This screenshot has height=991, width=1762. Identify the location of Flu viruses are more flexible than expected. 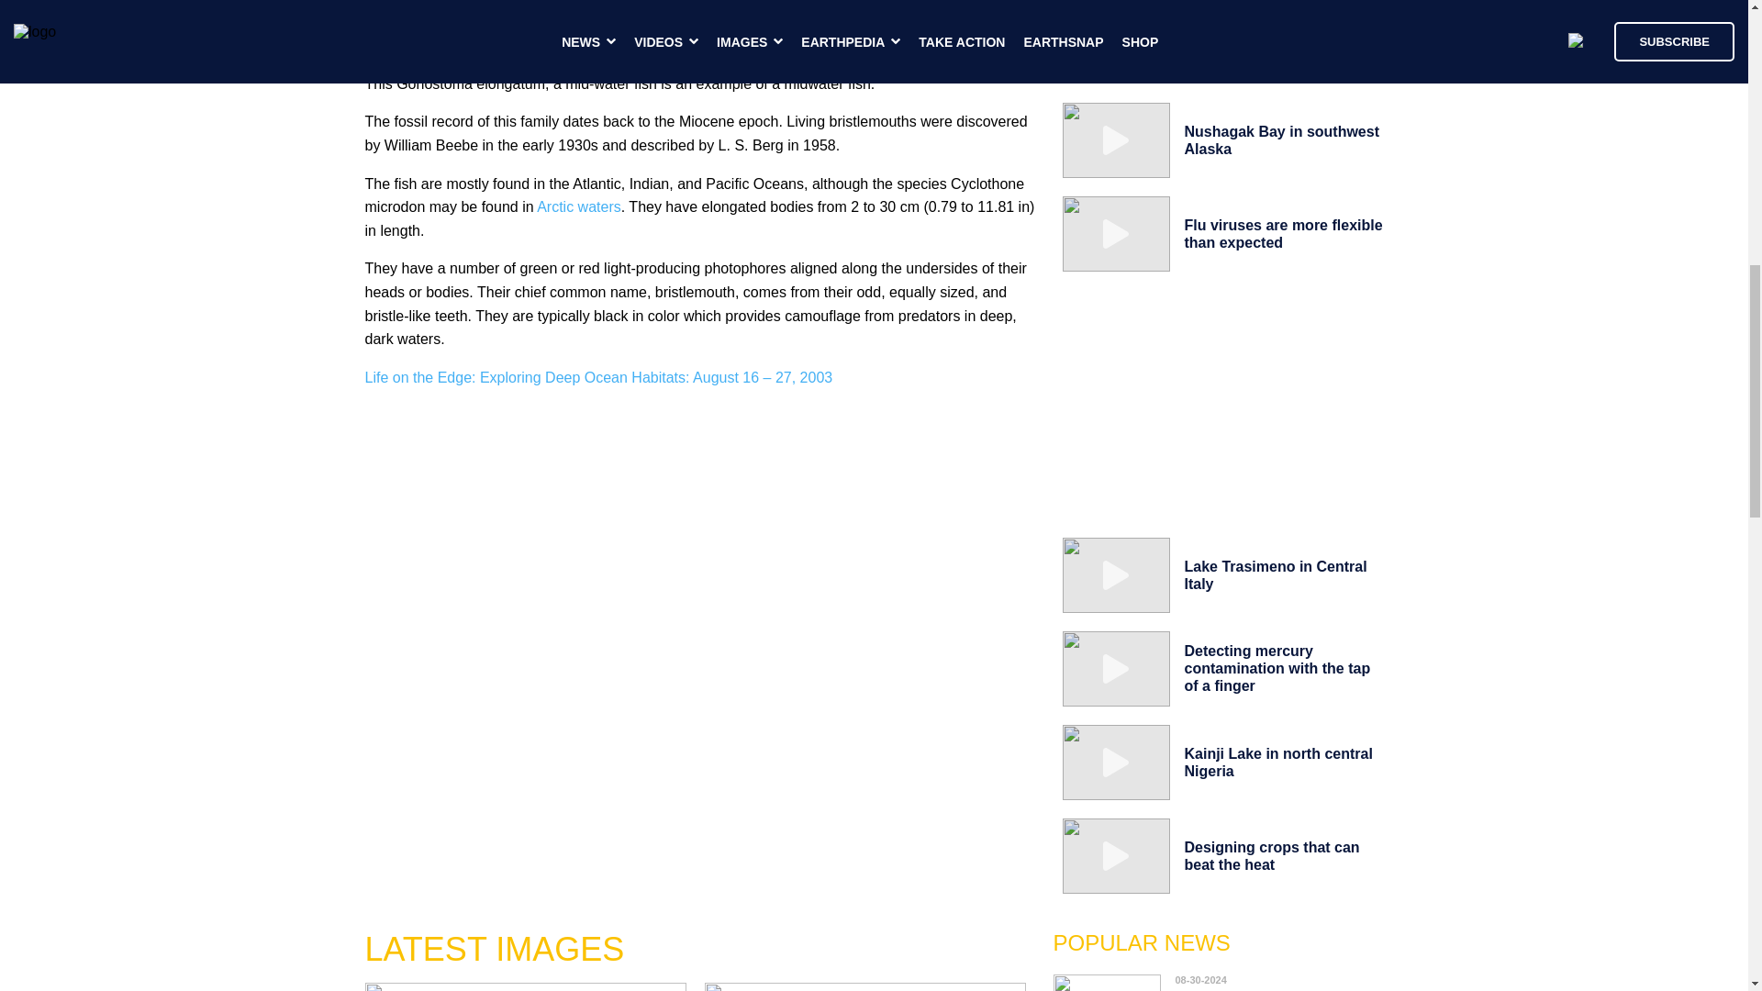
(1283, 233).